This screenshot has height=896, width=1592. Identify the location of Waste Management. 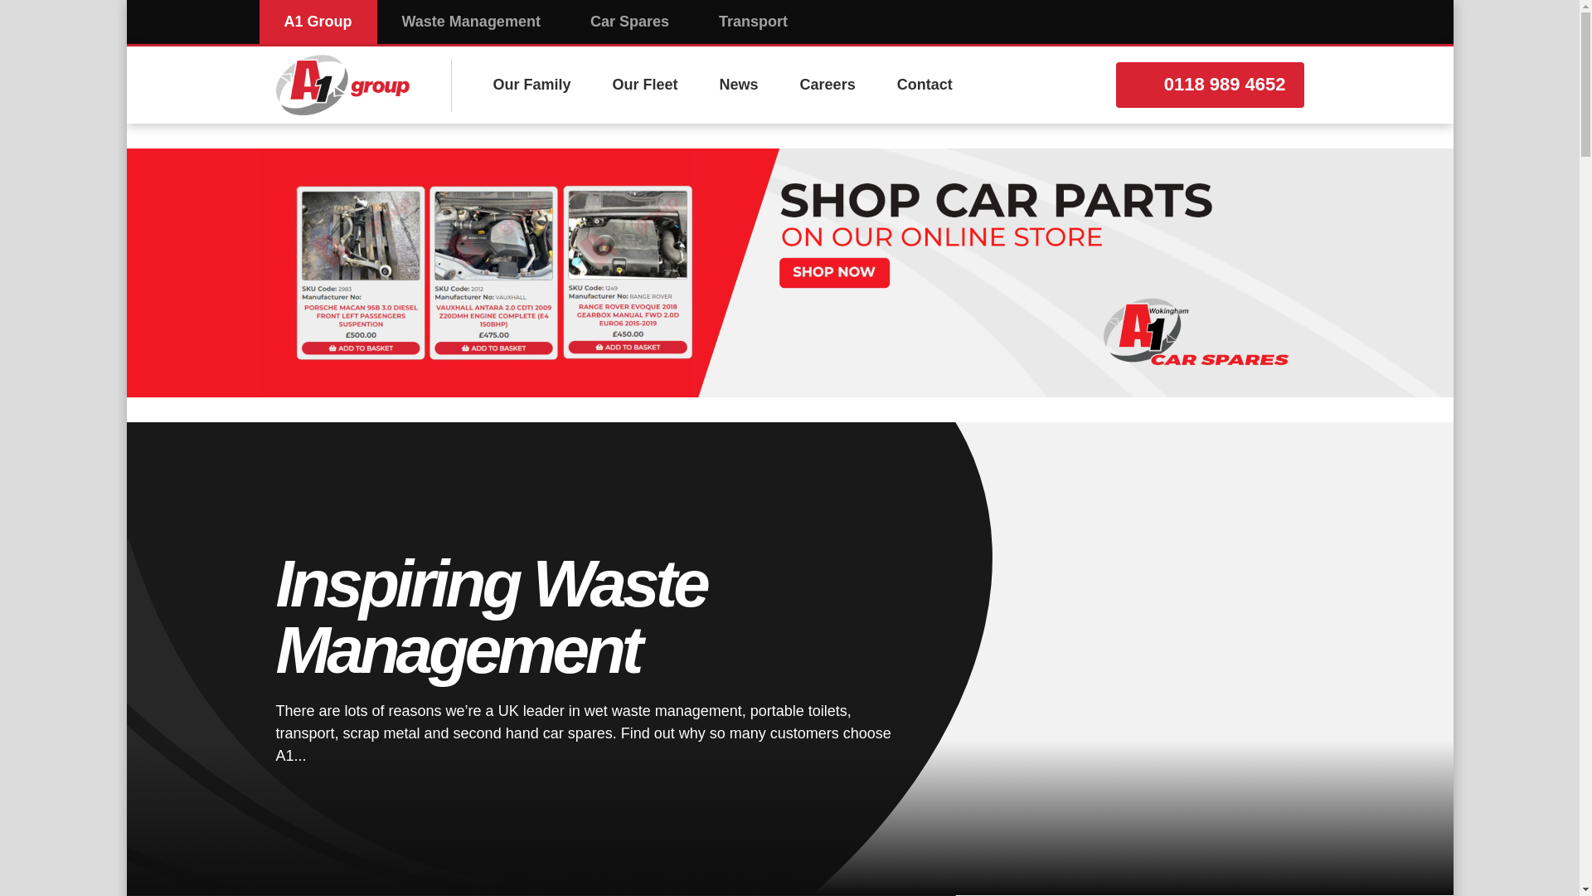
(471, 22).